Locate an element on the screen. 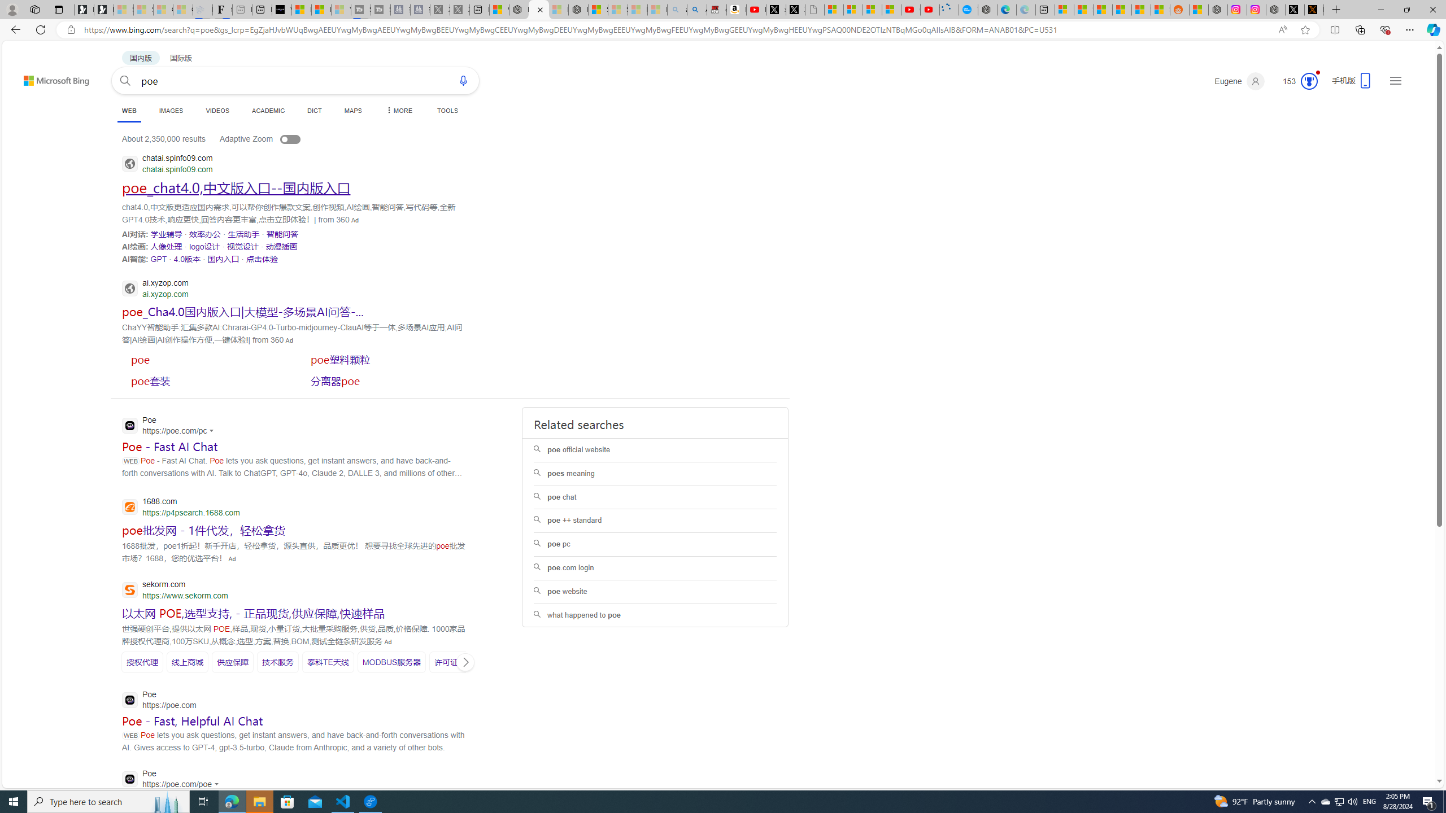 The height and width of the screenshot is (813, 1446). Skip to content is located at coordinates (36, 76).